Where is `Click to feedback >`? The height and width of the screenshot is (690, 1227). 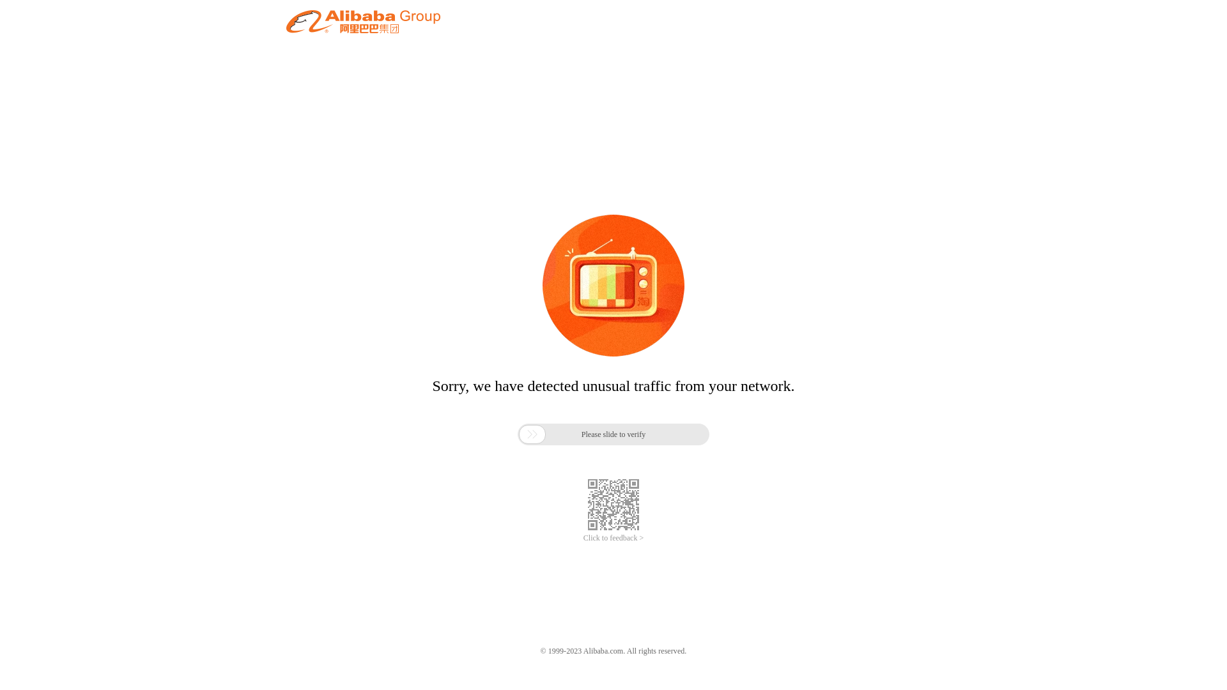 Click to feedback > is located at coordinates (613, 538).